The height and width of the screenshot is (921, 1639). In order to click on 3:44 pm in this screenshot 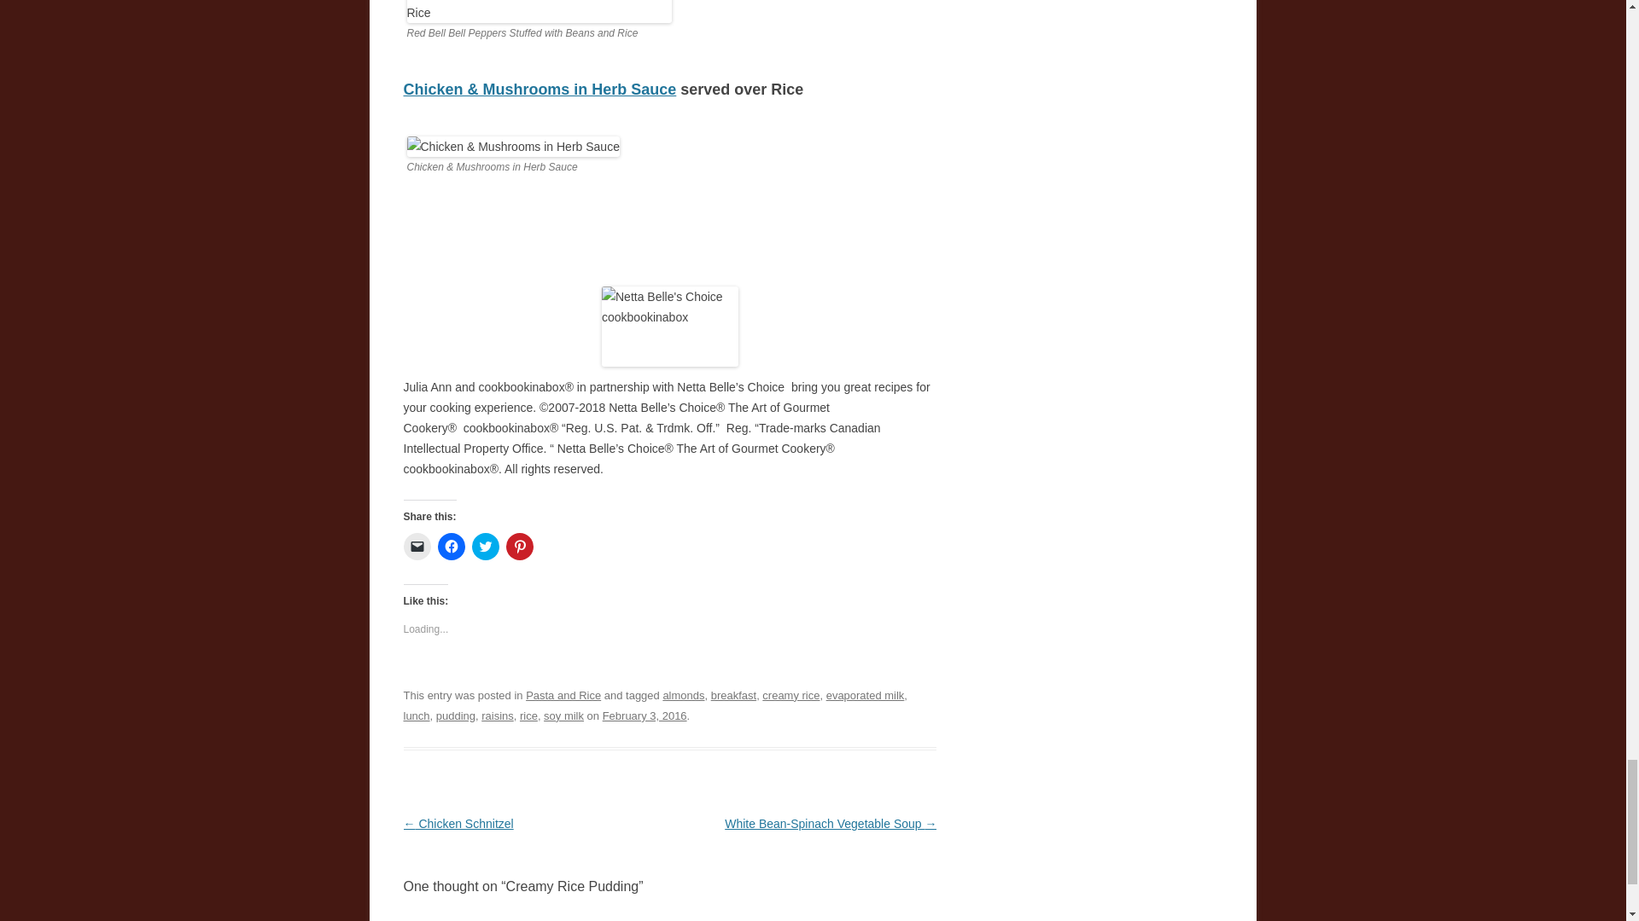, I will do `click(645, 715)`.